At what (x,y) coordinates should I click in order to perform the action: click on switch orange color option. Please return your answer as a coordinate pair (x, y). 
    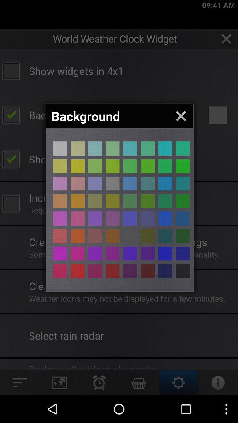
    Looking at the image, I should click on (148, 236).